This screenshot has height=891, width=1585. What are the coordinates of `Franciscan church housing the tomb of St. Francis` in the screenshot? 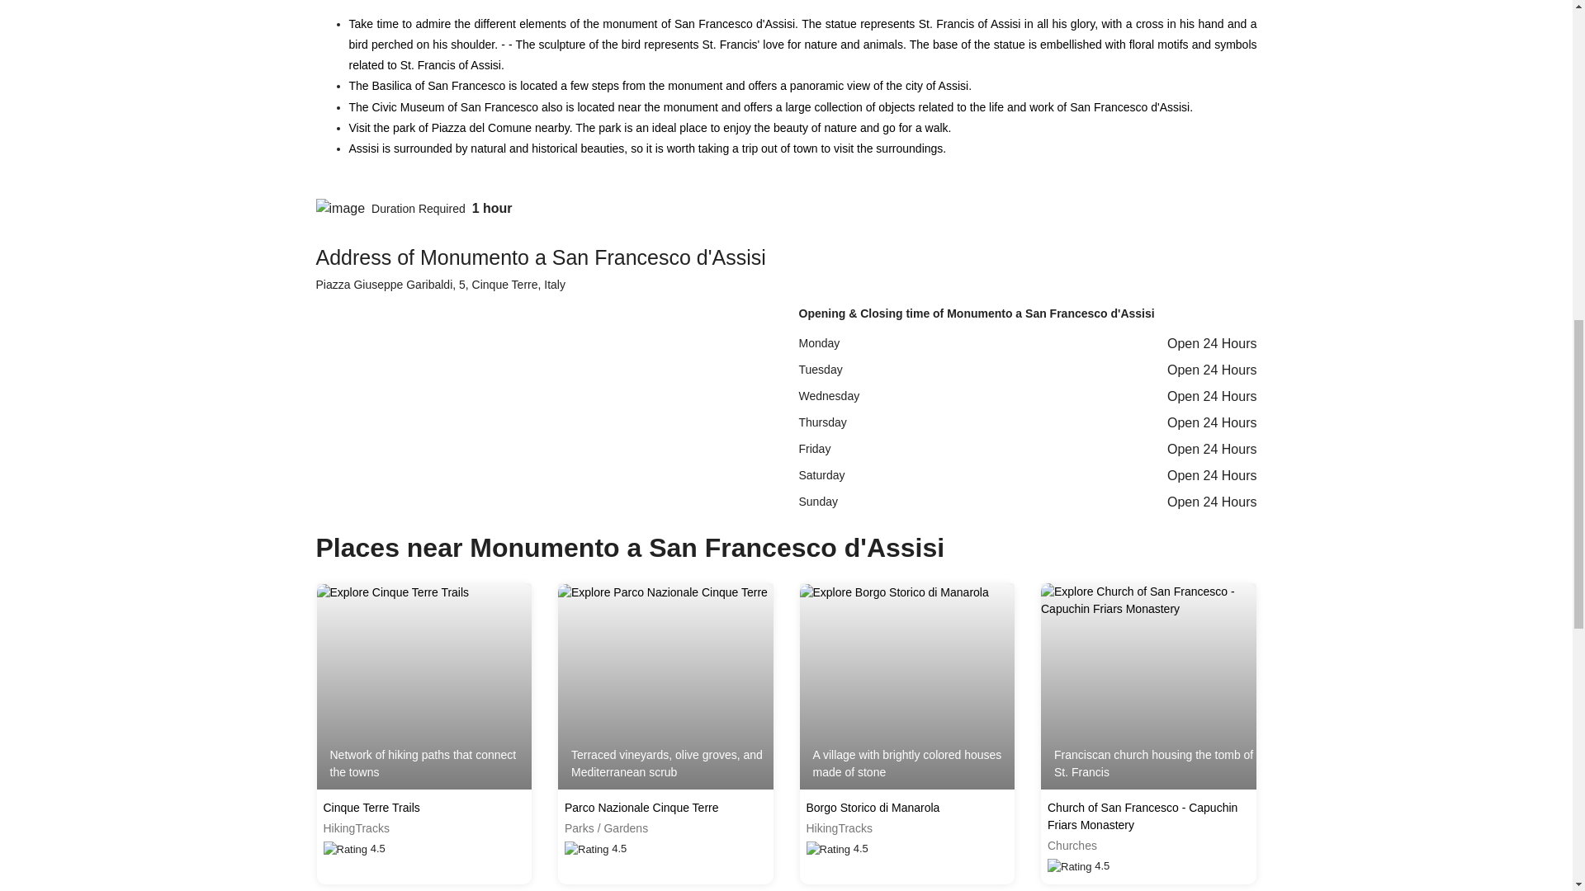 It's located at (1149, 686).